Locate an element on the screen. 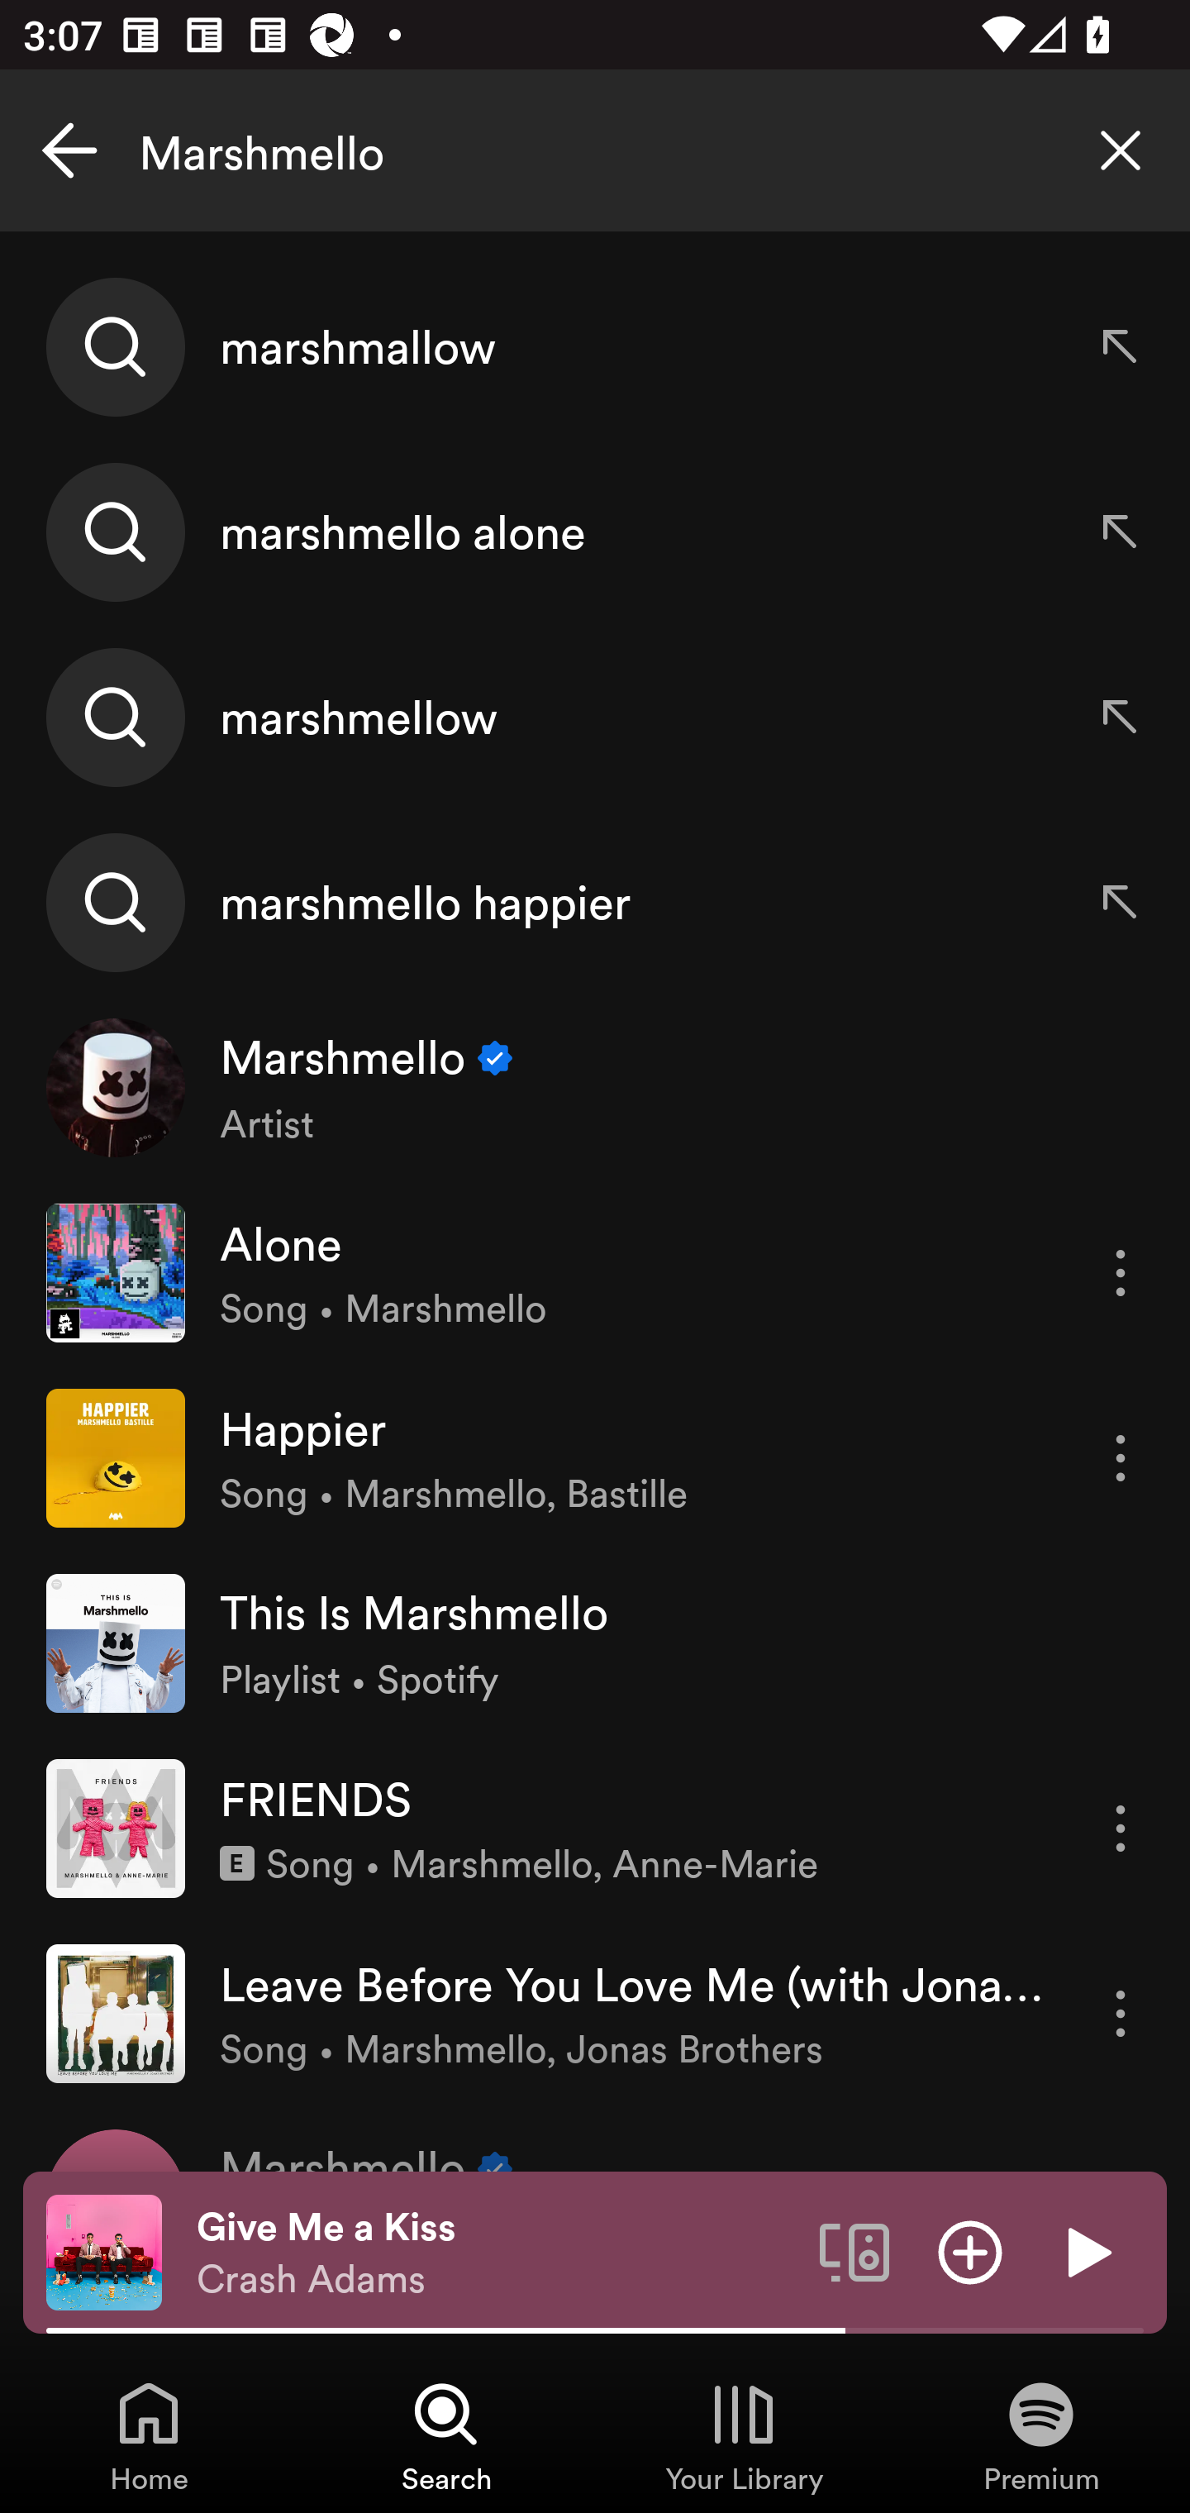  The cover art of the currently playing track is located at coordinates (104, 2251).